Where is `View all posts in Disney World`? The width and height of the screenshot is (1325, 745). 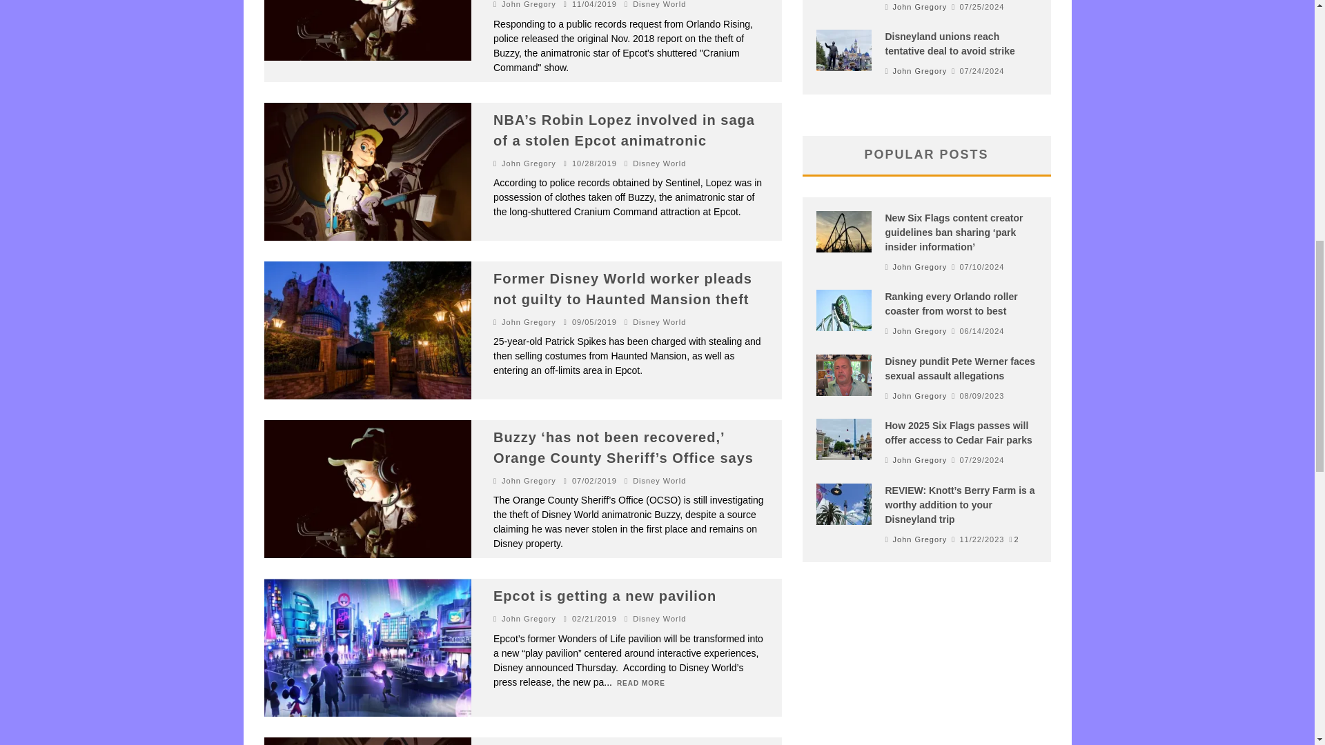 View all posts in Disney World is located at coordinates (660, 480).